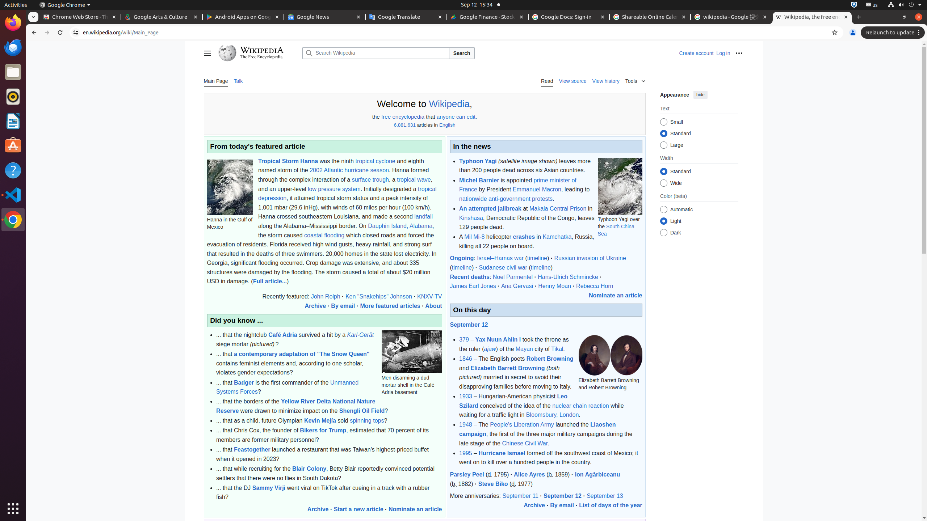 The width and height of the screenshot is (927, 521). I want to click on hide, so click(700, 95).